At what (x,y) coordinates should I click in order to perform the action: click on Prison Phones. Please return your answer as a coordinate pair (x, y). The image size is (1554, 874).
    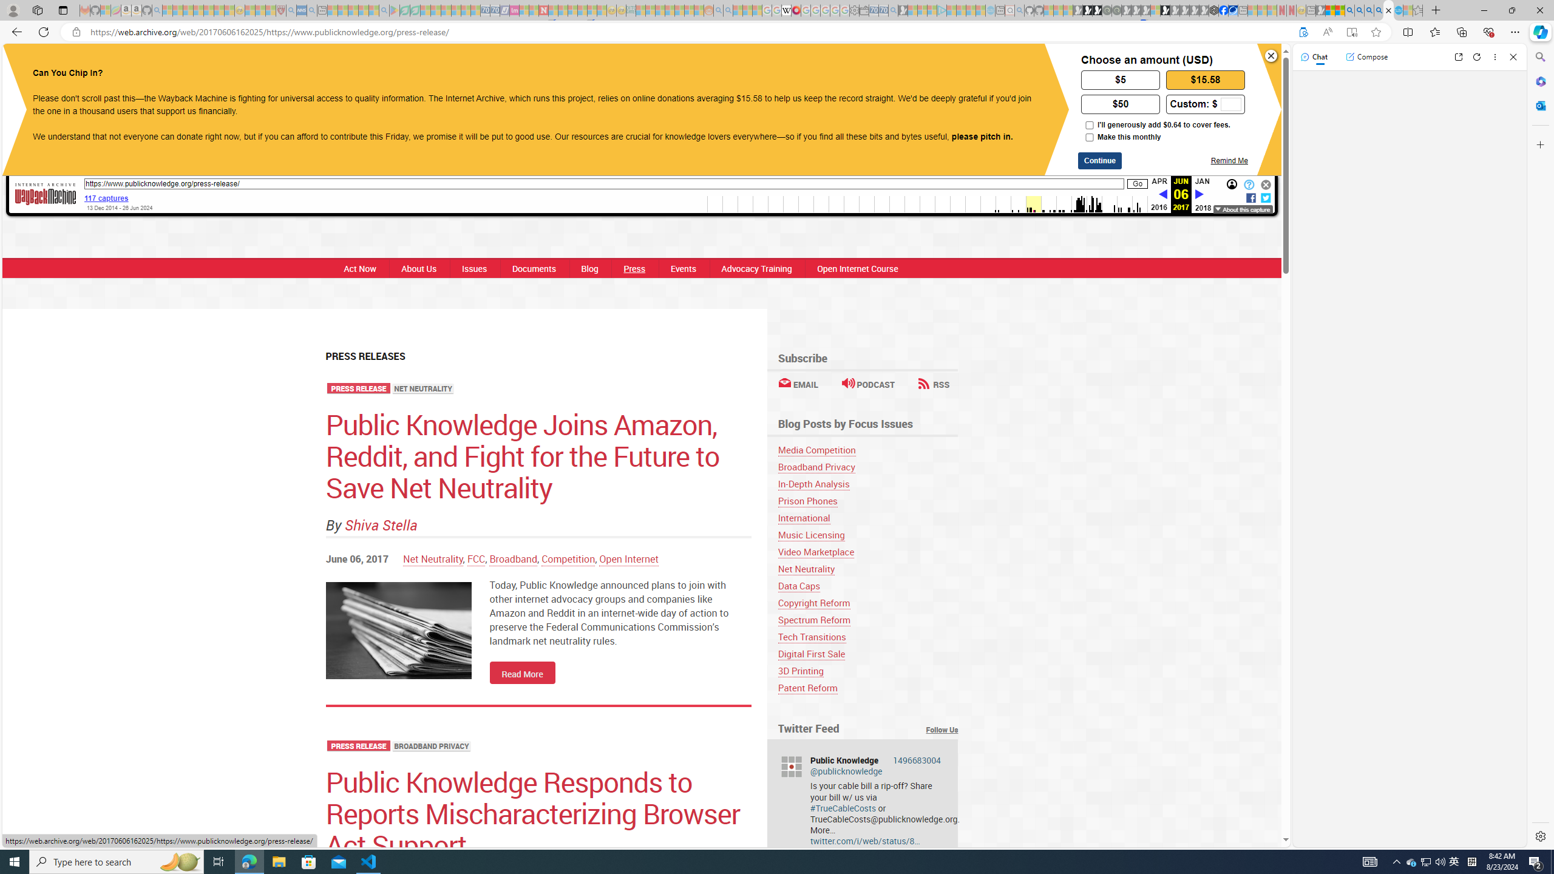
    Looking at the image, I should click on (807, 501).